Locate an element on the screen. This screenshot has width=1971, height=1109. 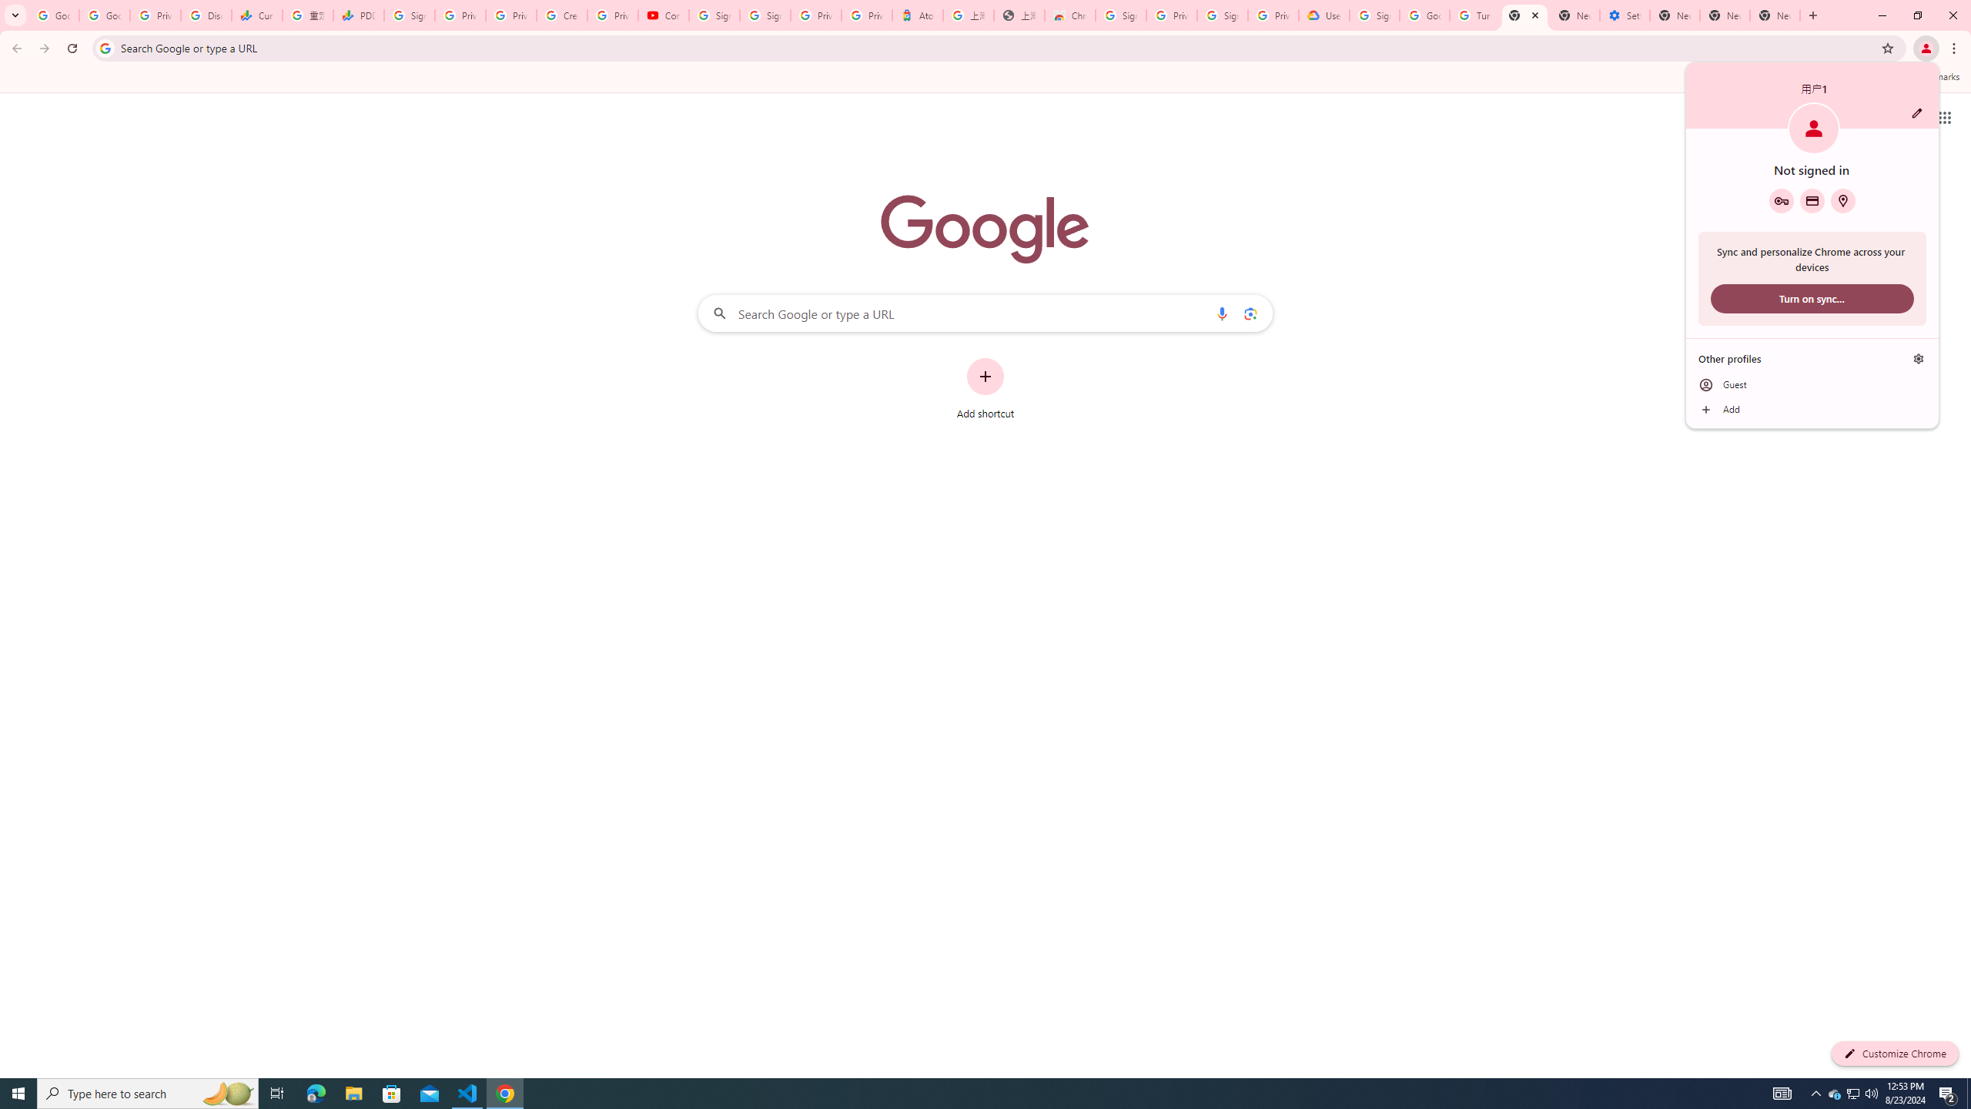
Search Google or type a URL is located at coordinates (985, 313).